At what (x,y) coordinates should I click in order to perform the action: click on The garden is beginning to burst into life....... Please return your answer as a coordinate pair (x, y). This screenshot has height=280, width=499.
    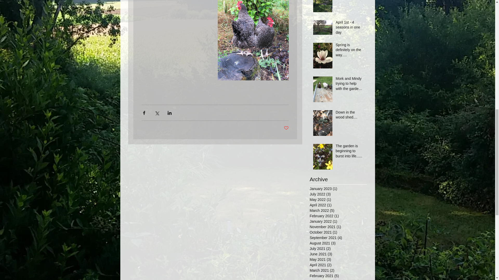
    Looking at the image, I should click on (350, 152).